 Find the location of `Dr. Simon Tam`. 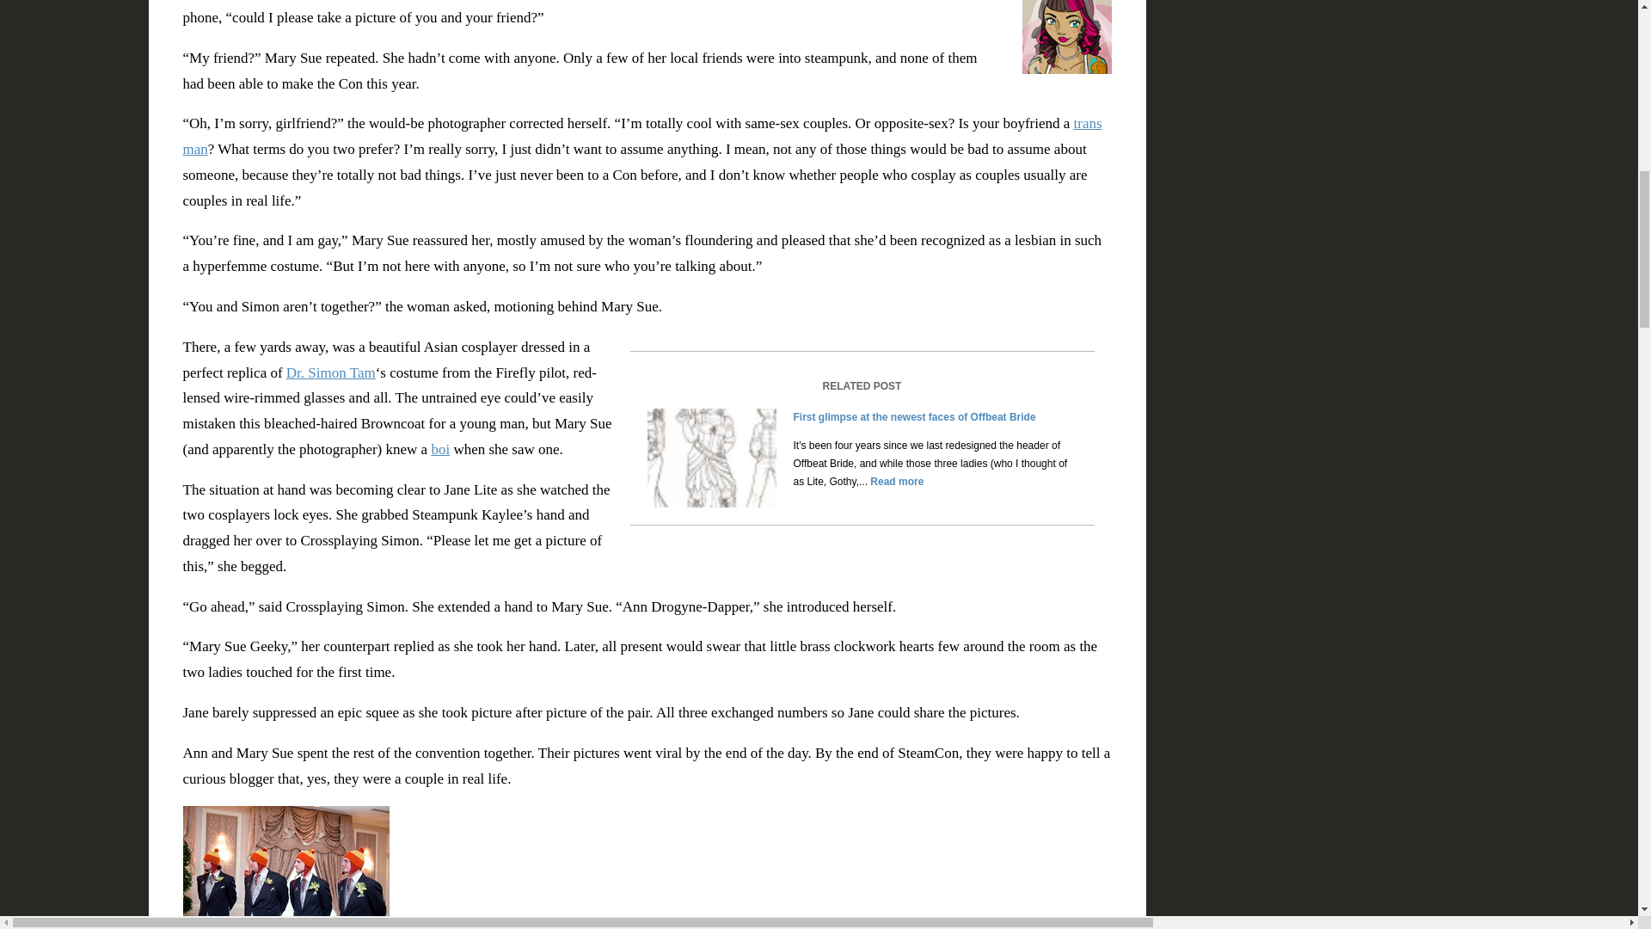

Dr. Simon Tam is located at coordinates (330, 372).